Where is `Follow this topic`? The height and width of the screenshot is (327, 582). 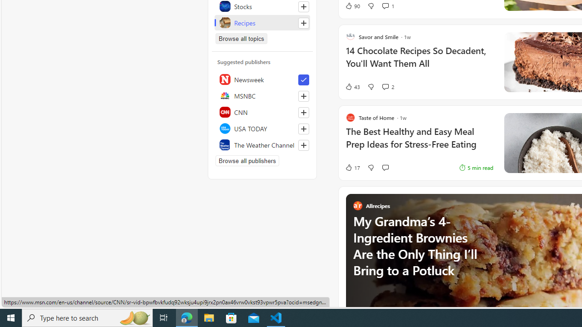
Follow this topic is located at coordinates (304, 23).